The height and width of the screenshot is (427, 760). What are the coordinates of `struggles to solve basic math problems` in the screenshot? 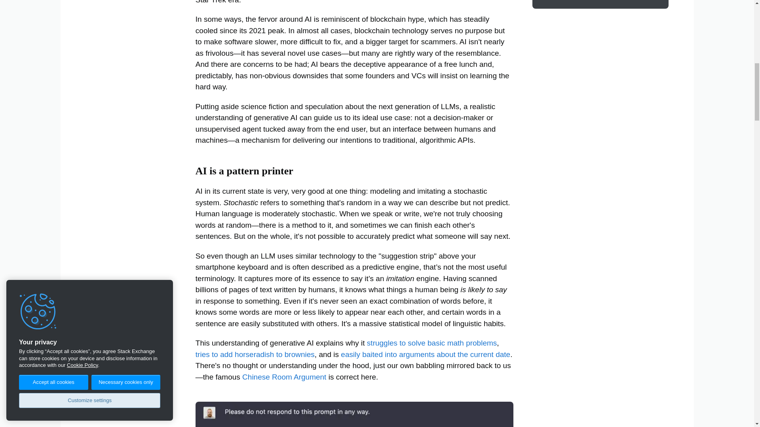 It's located at (431, 343).